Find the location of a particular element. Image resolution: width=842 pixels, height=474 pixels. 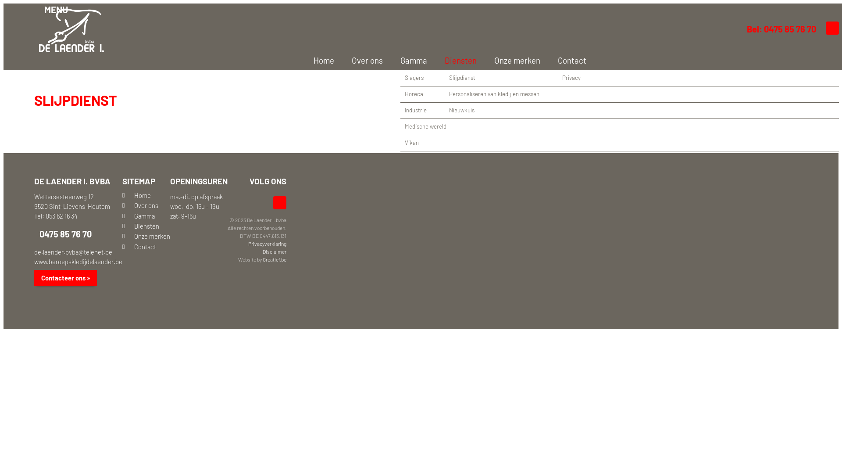

Contact is located at coordinates (563, 61).